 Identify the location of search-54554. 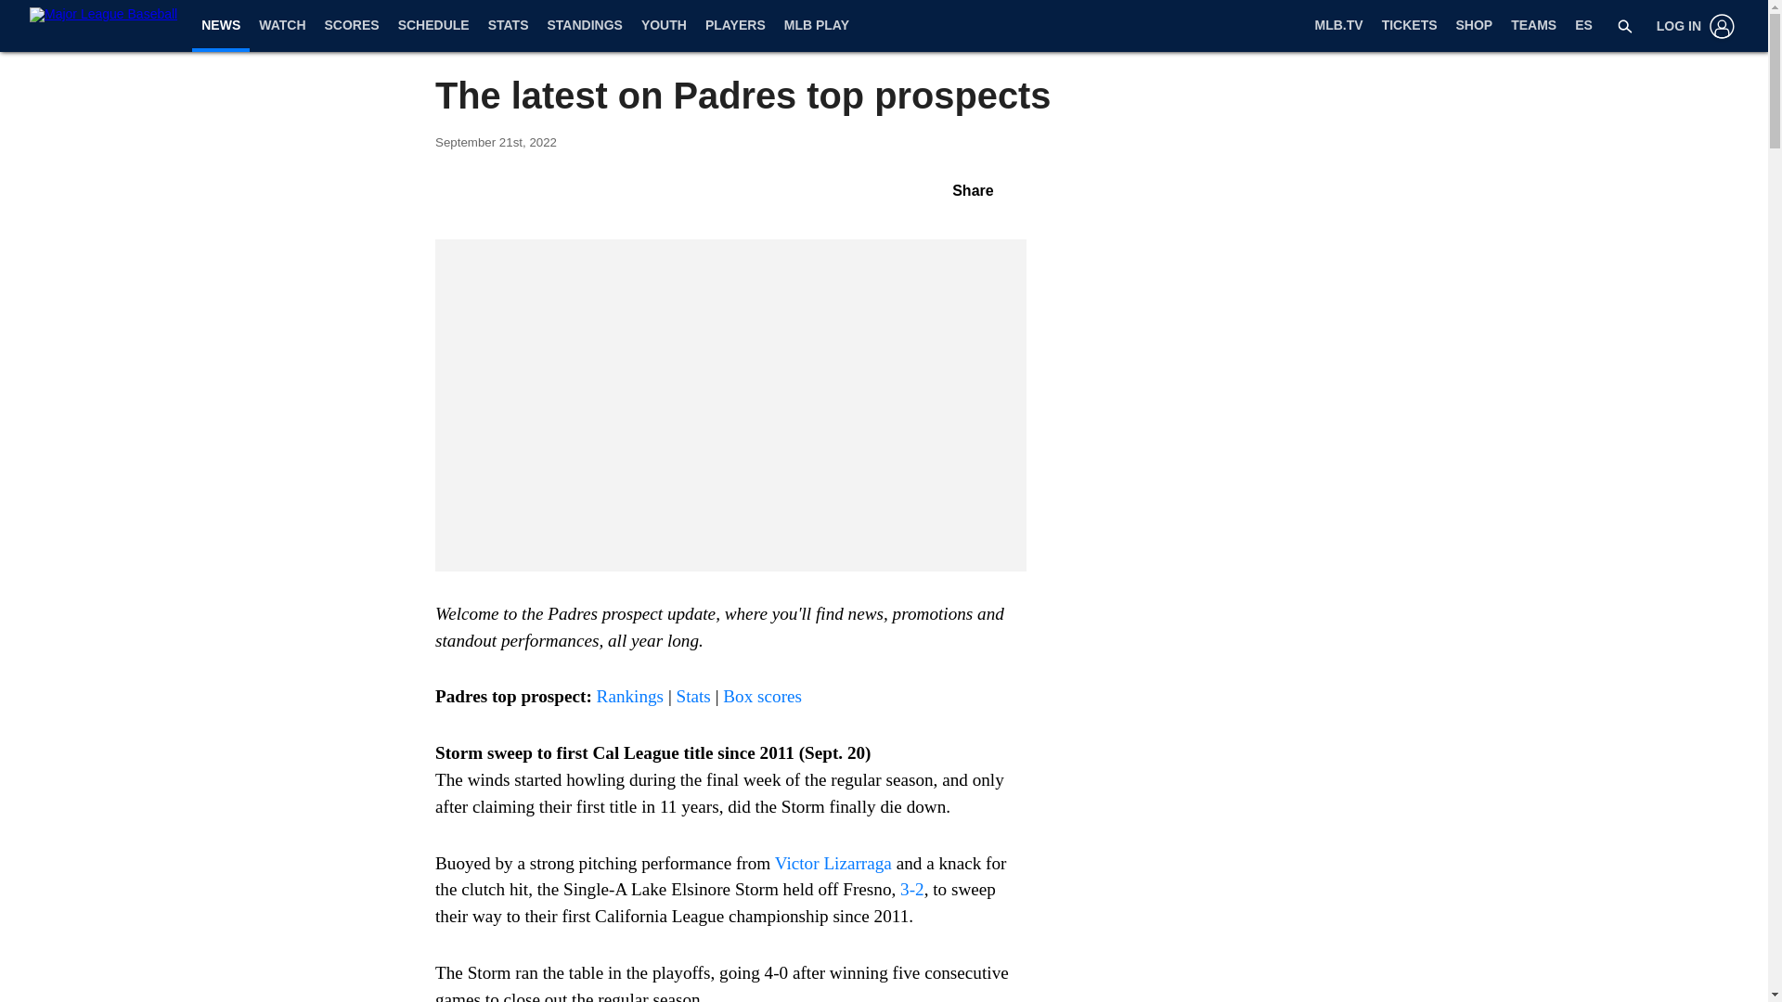
(1624, 26).